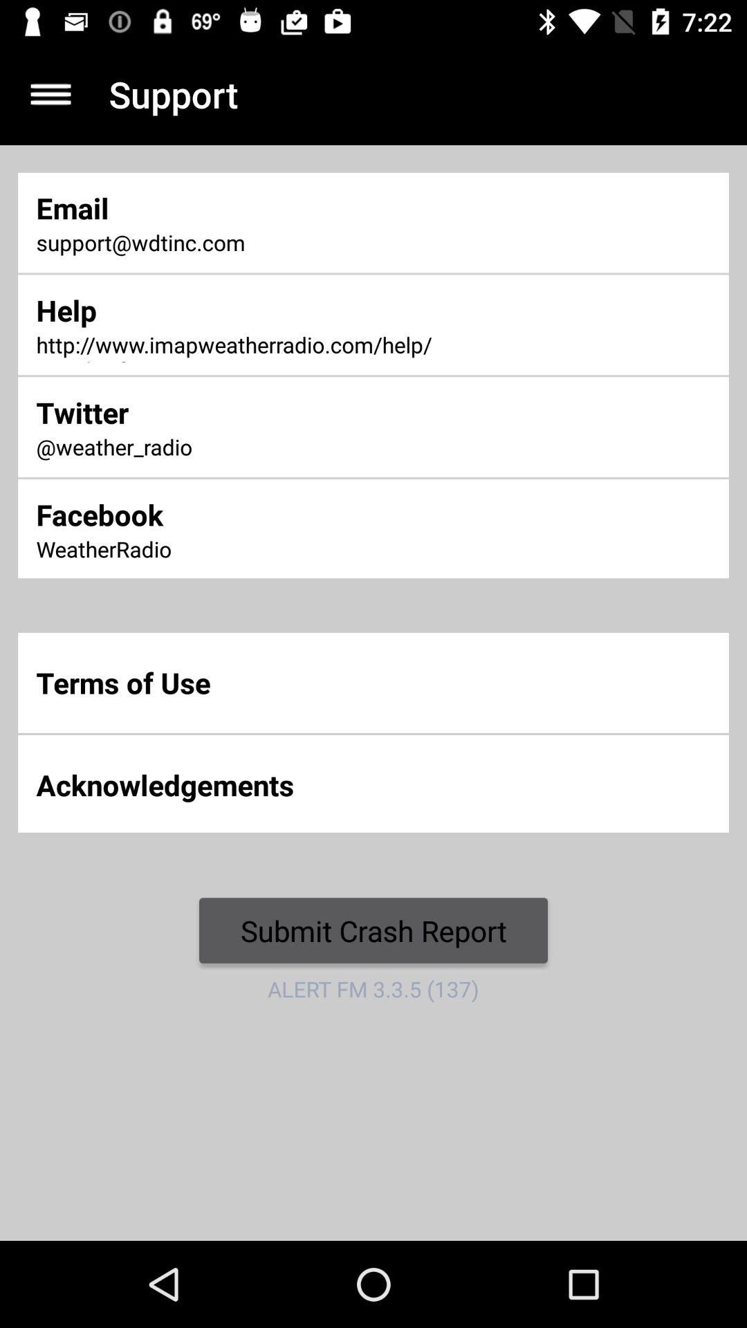  I want to click on turn off weatherradio item, so click(246, 551).